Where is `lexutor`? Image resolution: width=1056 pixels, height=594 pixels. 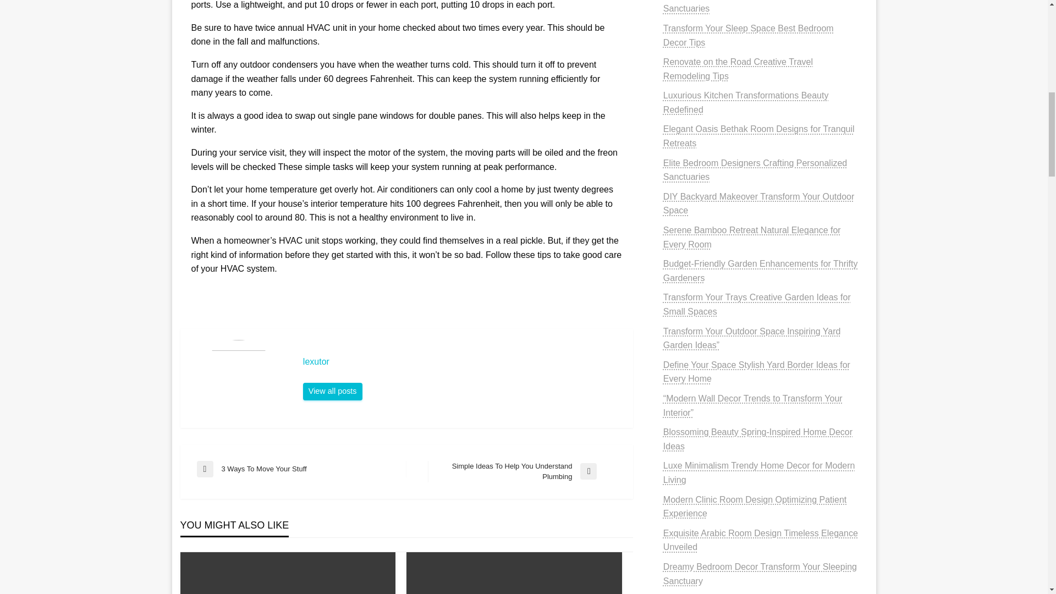
lexutor is located at coordinates (332, 391).